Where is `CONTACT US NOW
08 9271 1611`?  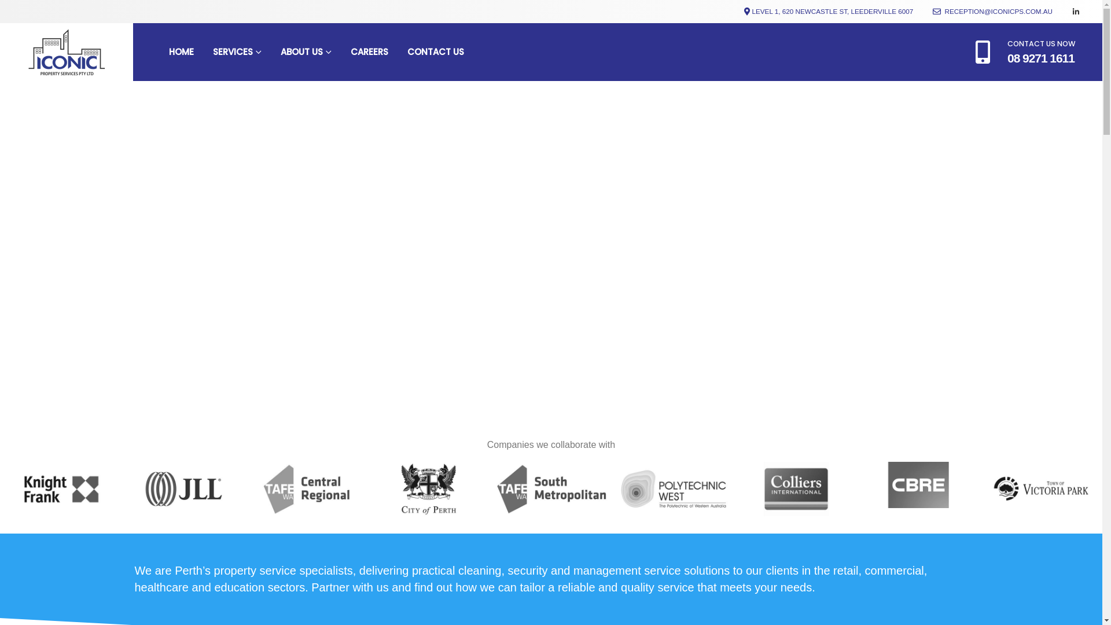 CONTACT US NOW
08 9271 1611 is located at coordinates (1025, 52).